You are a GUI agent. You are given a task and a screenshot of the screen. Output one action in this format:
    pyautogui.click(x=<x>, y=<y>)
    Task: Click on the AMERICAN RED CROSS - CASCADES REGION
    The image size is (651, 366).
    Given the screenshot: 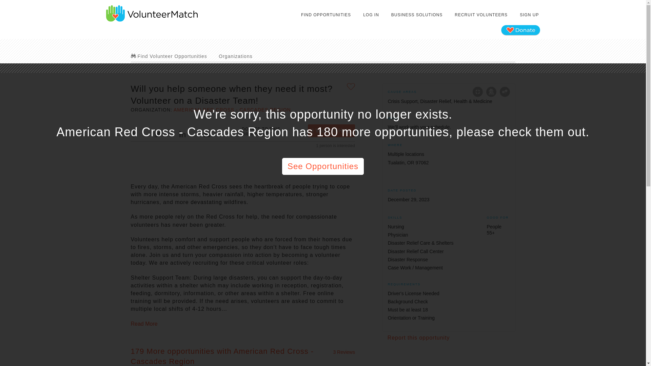 What is the action you would take?
    pyautogui.click(x=232, y=110)
    